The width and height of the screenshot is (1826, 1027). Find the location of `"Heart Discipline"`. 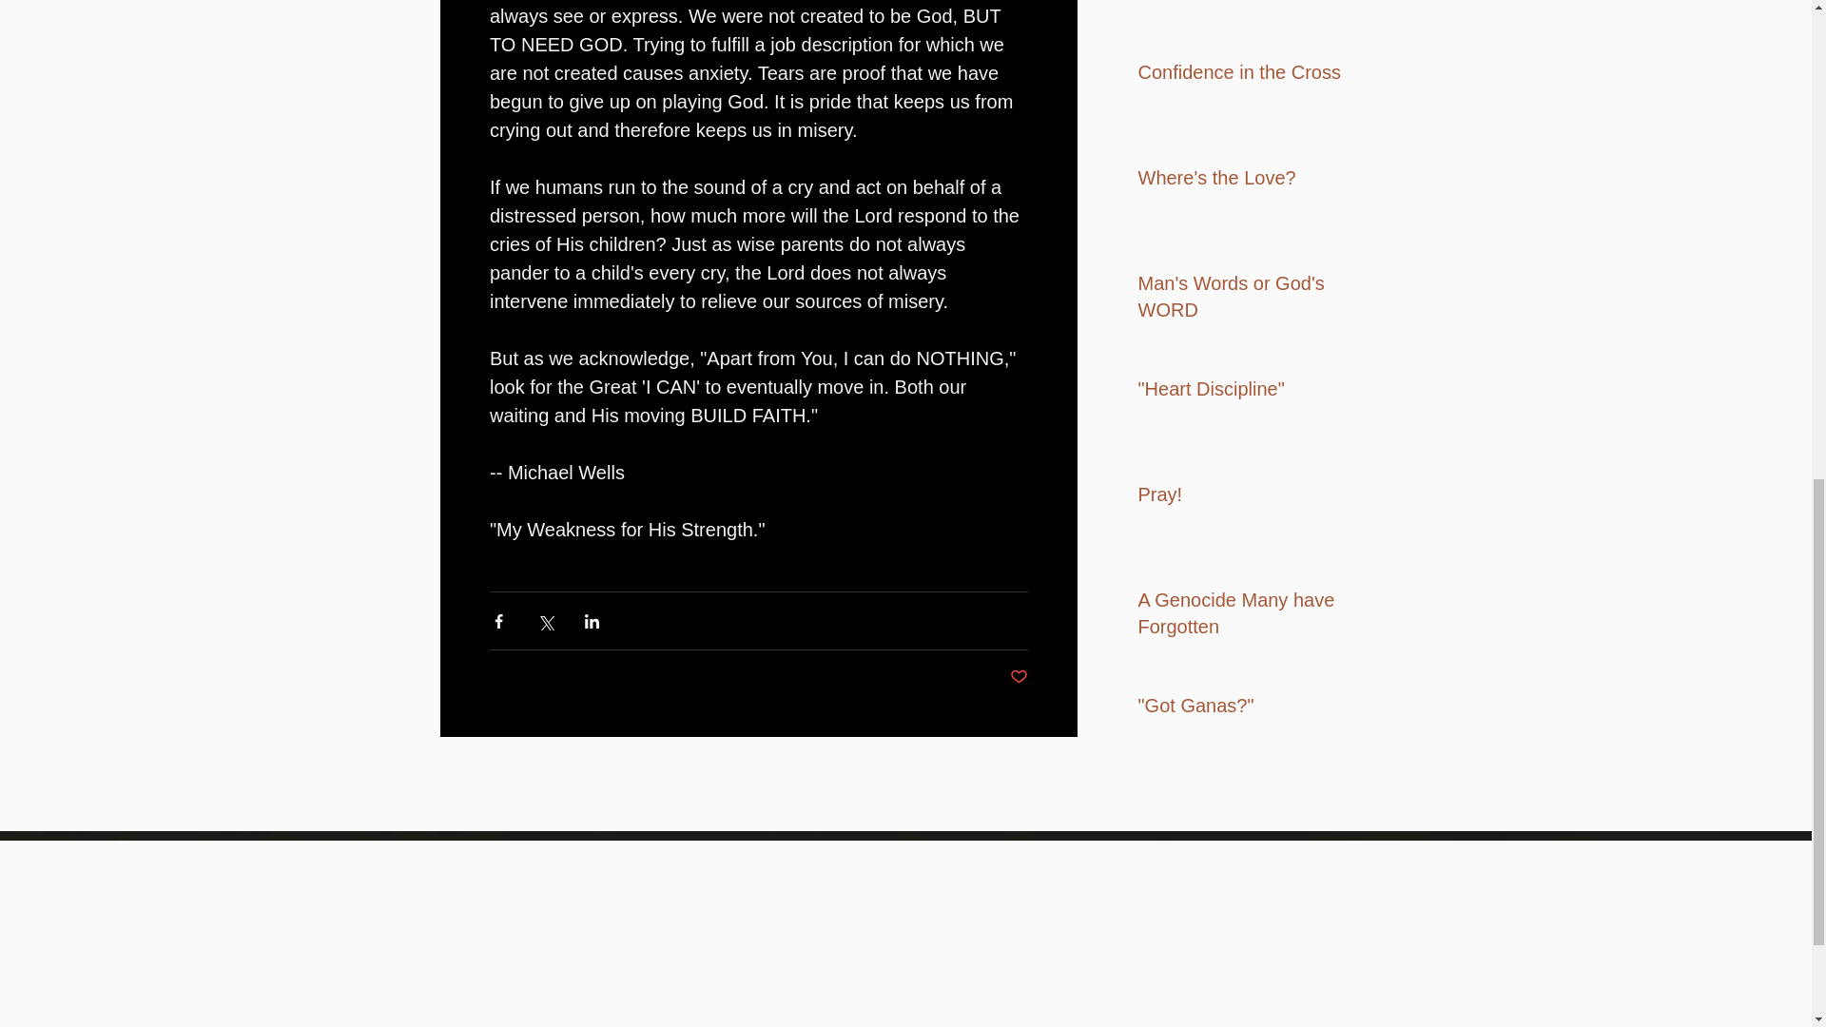

"Heart Discipline" is located at coordinates (1249, 392).